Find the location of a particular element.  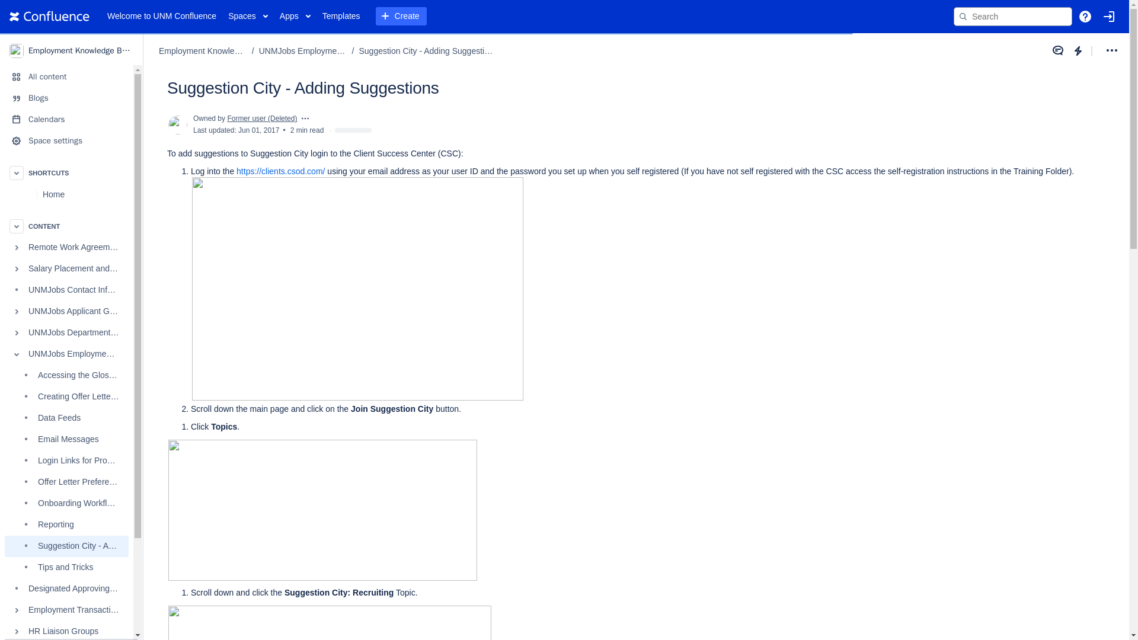

SHORTCUTS is located at coordinates (66, 173).